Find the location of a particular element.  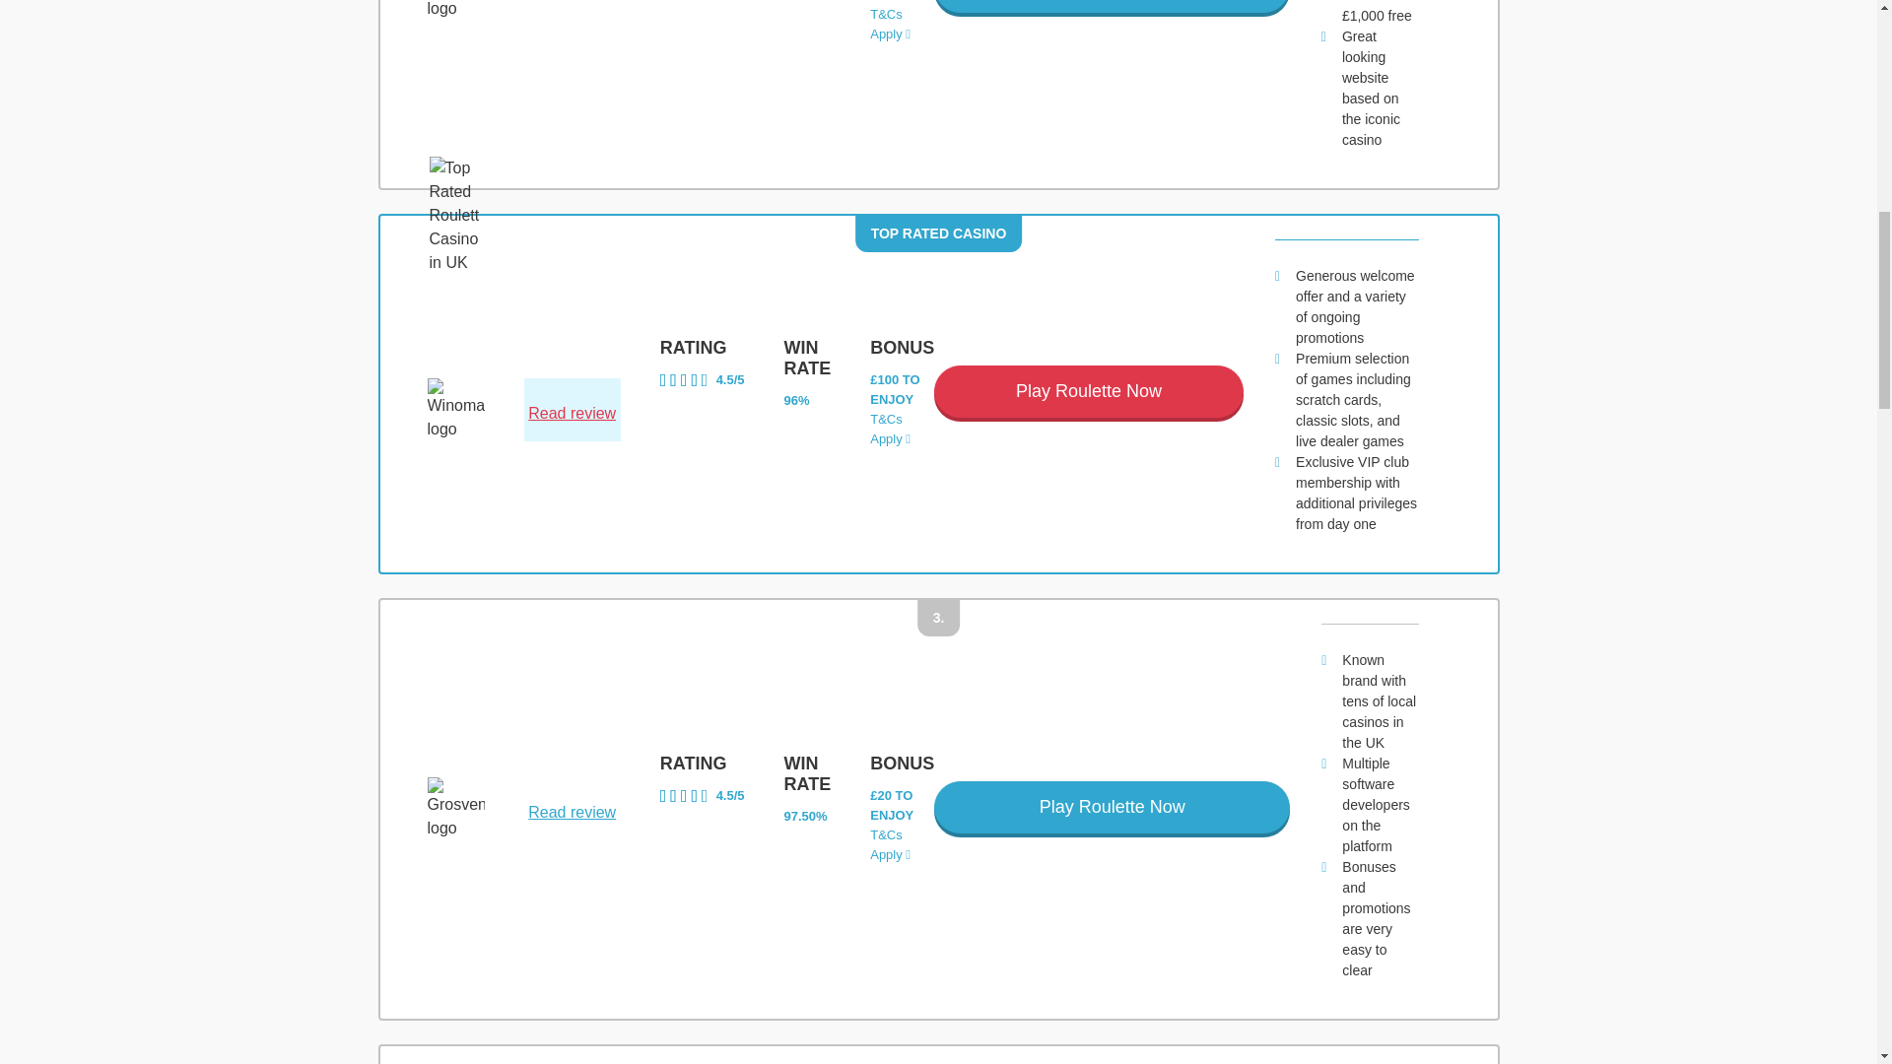

Grosvenor logo is located at coordinates (455, 809).